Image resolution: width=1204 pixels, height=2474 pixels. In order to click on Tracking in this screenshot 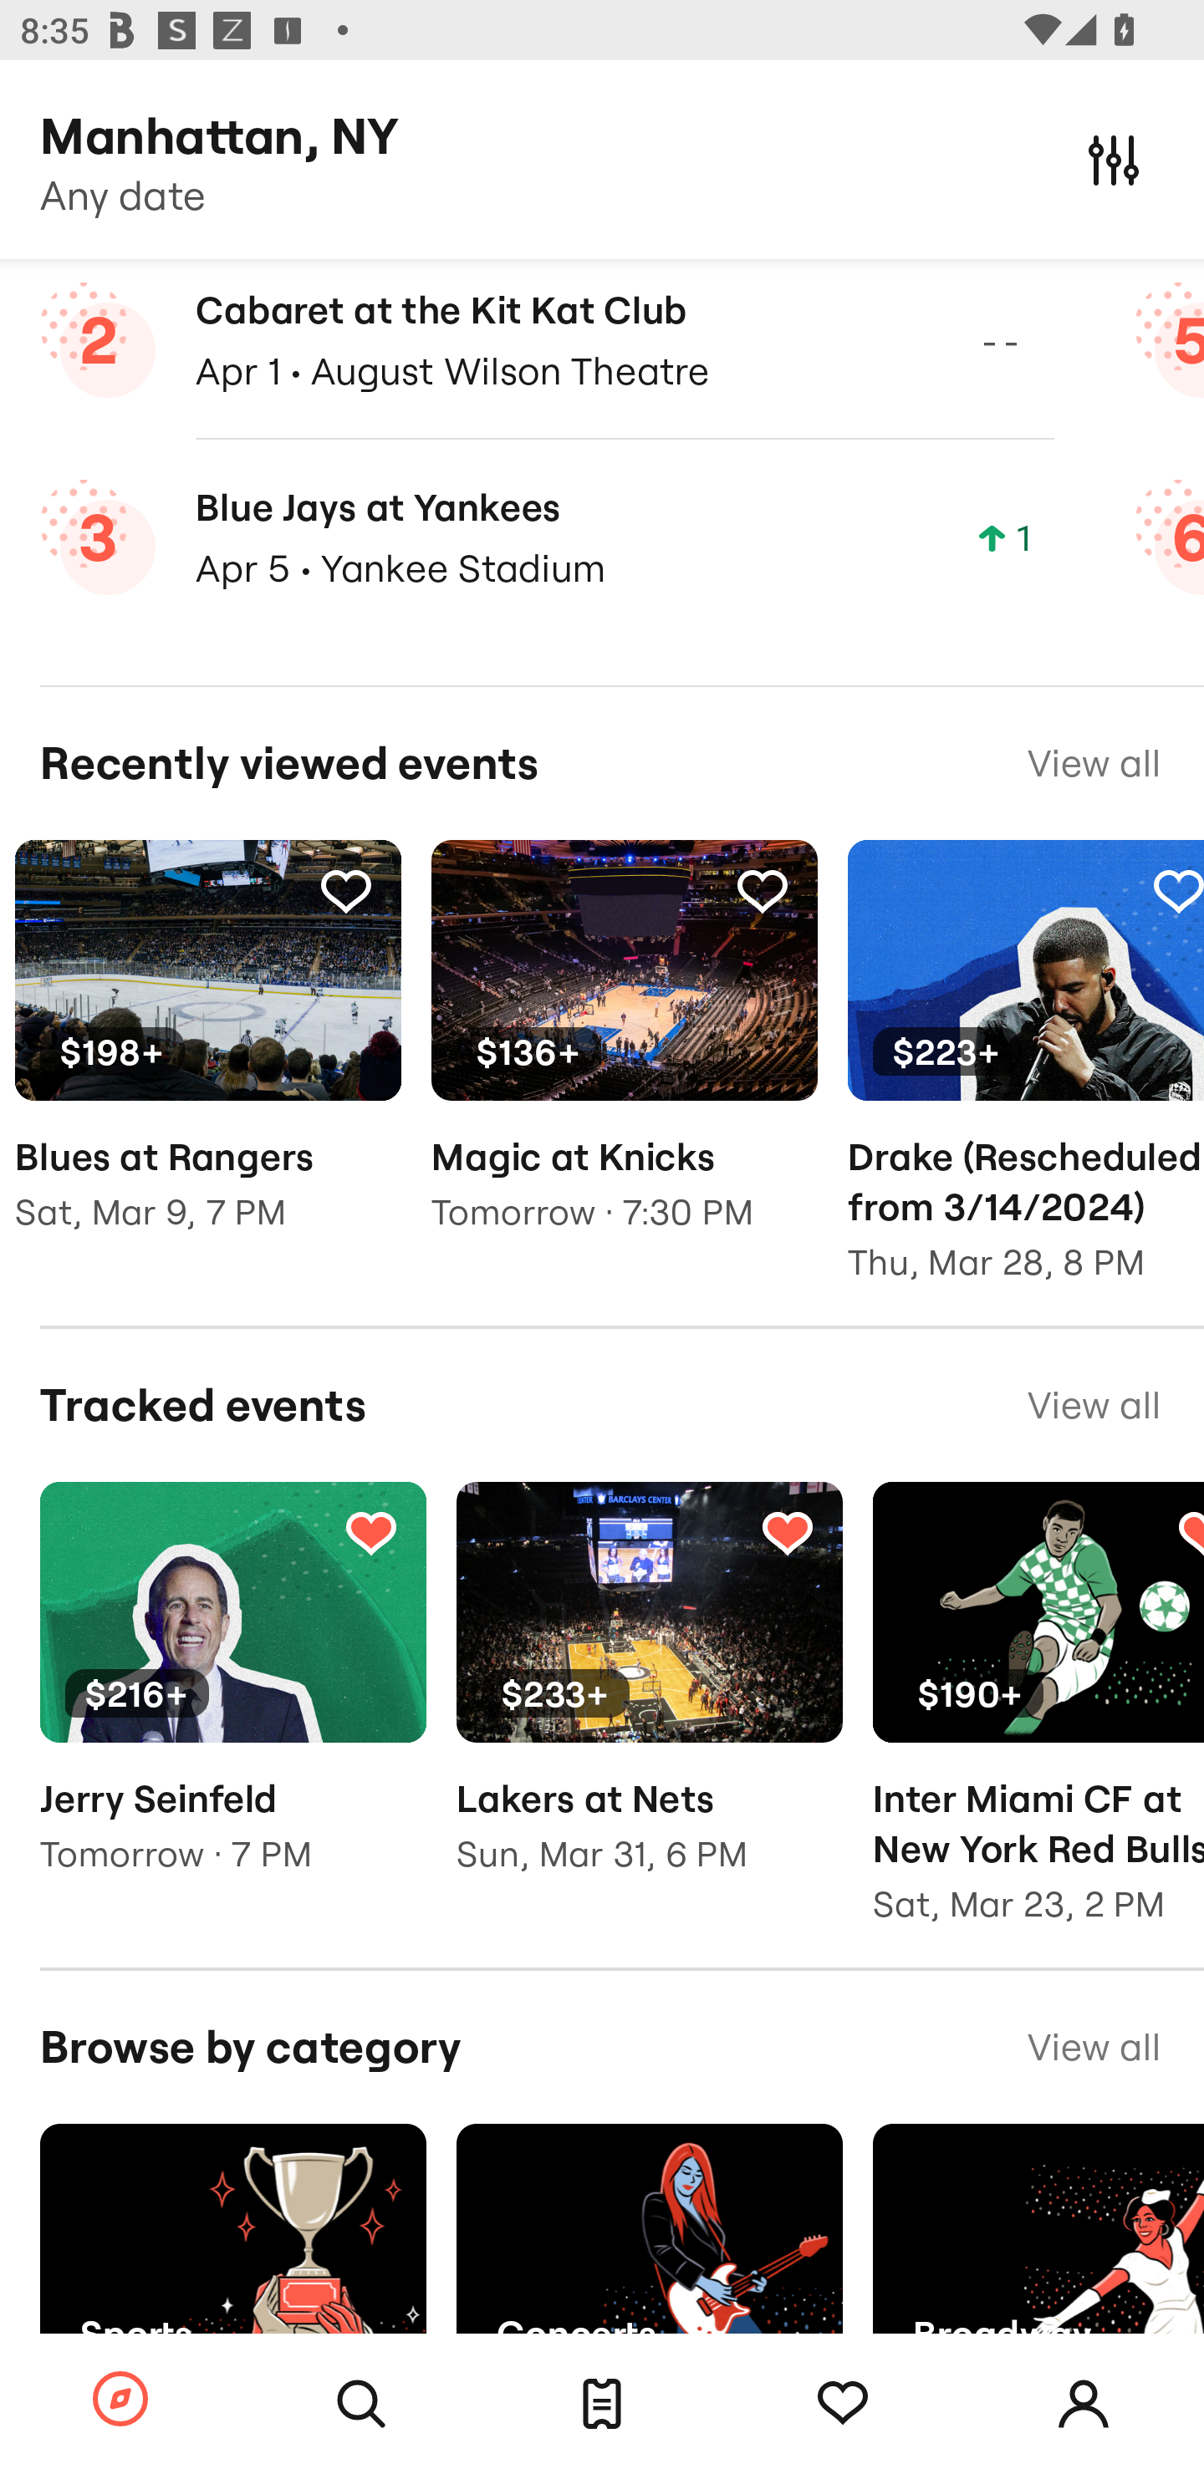, I will do `click(787, 1531)`.